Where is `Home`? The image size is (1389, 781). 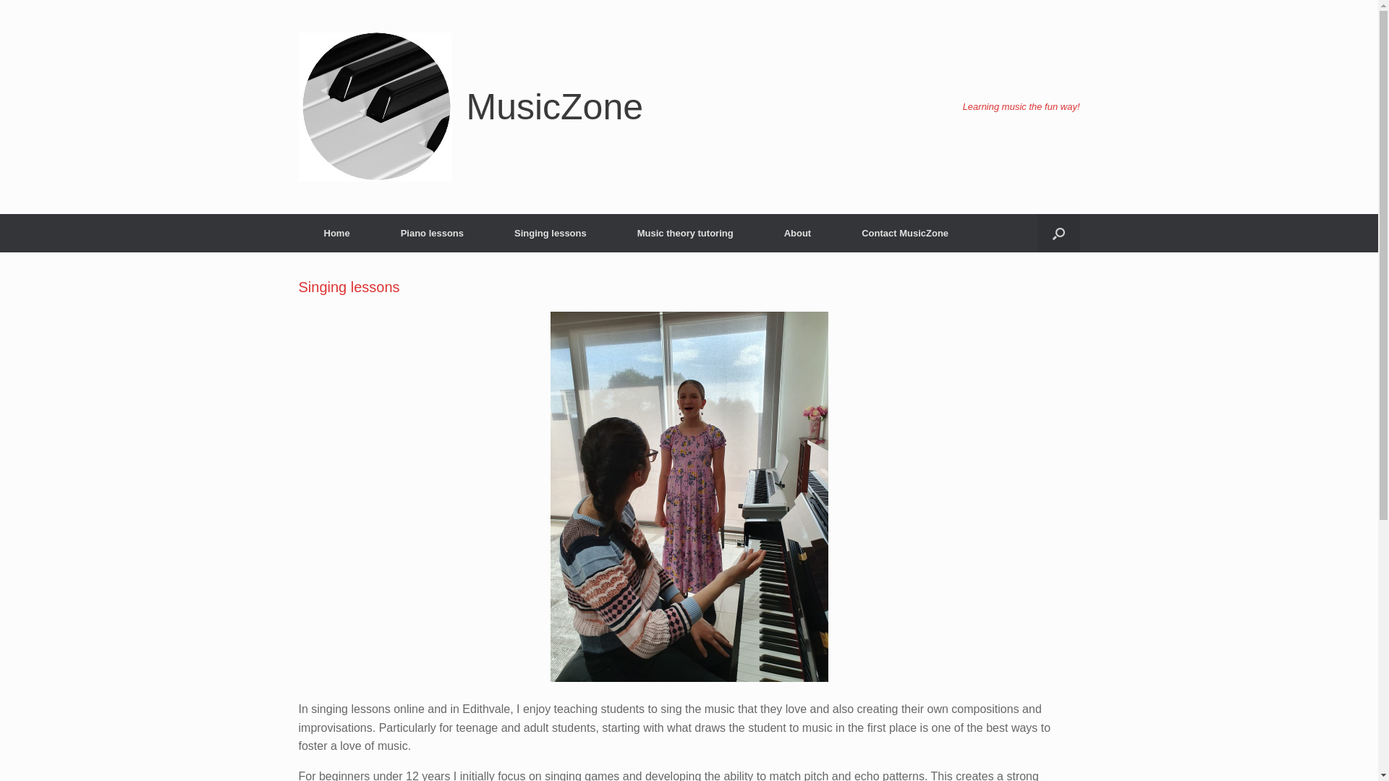
Home is located at coordinates (336, 233).